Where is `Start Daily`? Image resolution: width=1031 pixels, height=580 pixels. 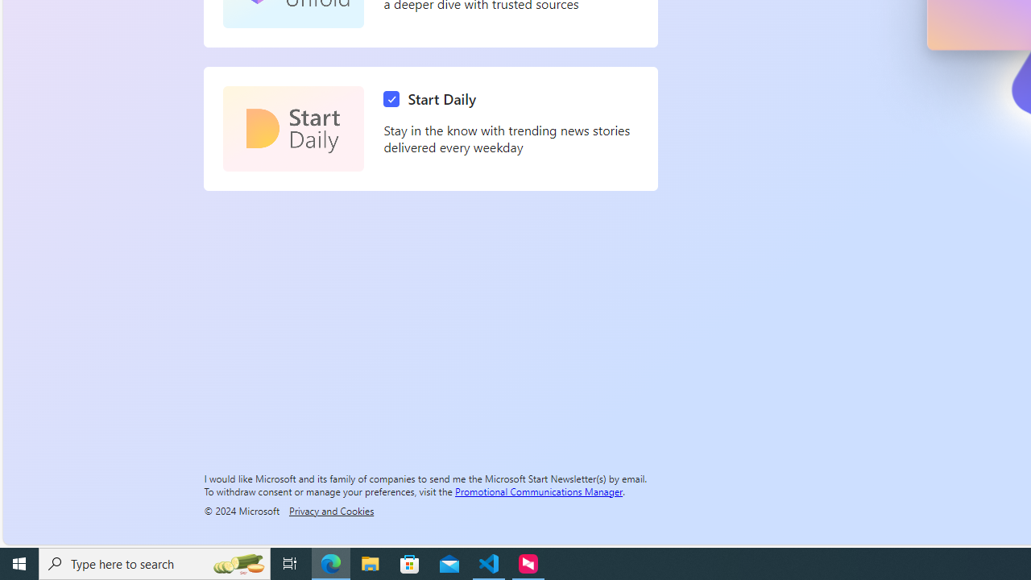 Start Daily is located at coordinates (293, 129).